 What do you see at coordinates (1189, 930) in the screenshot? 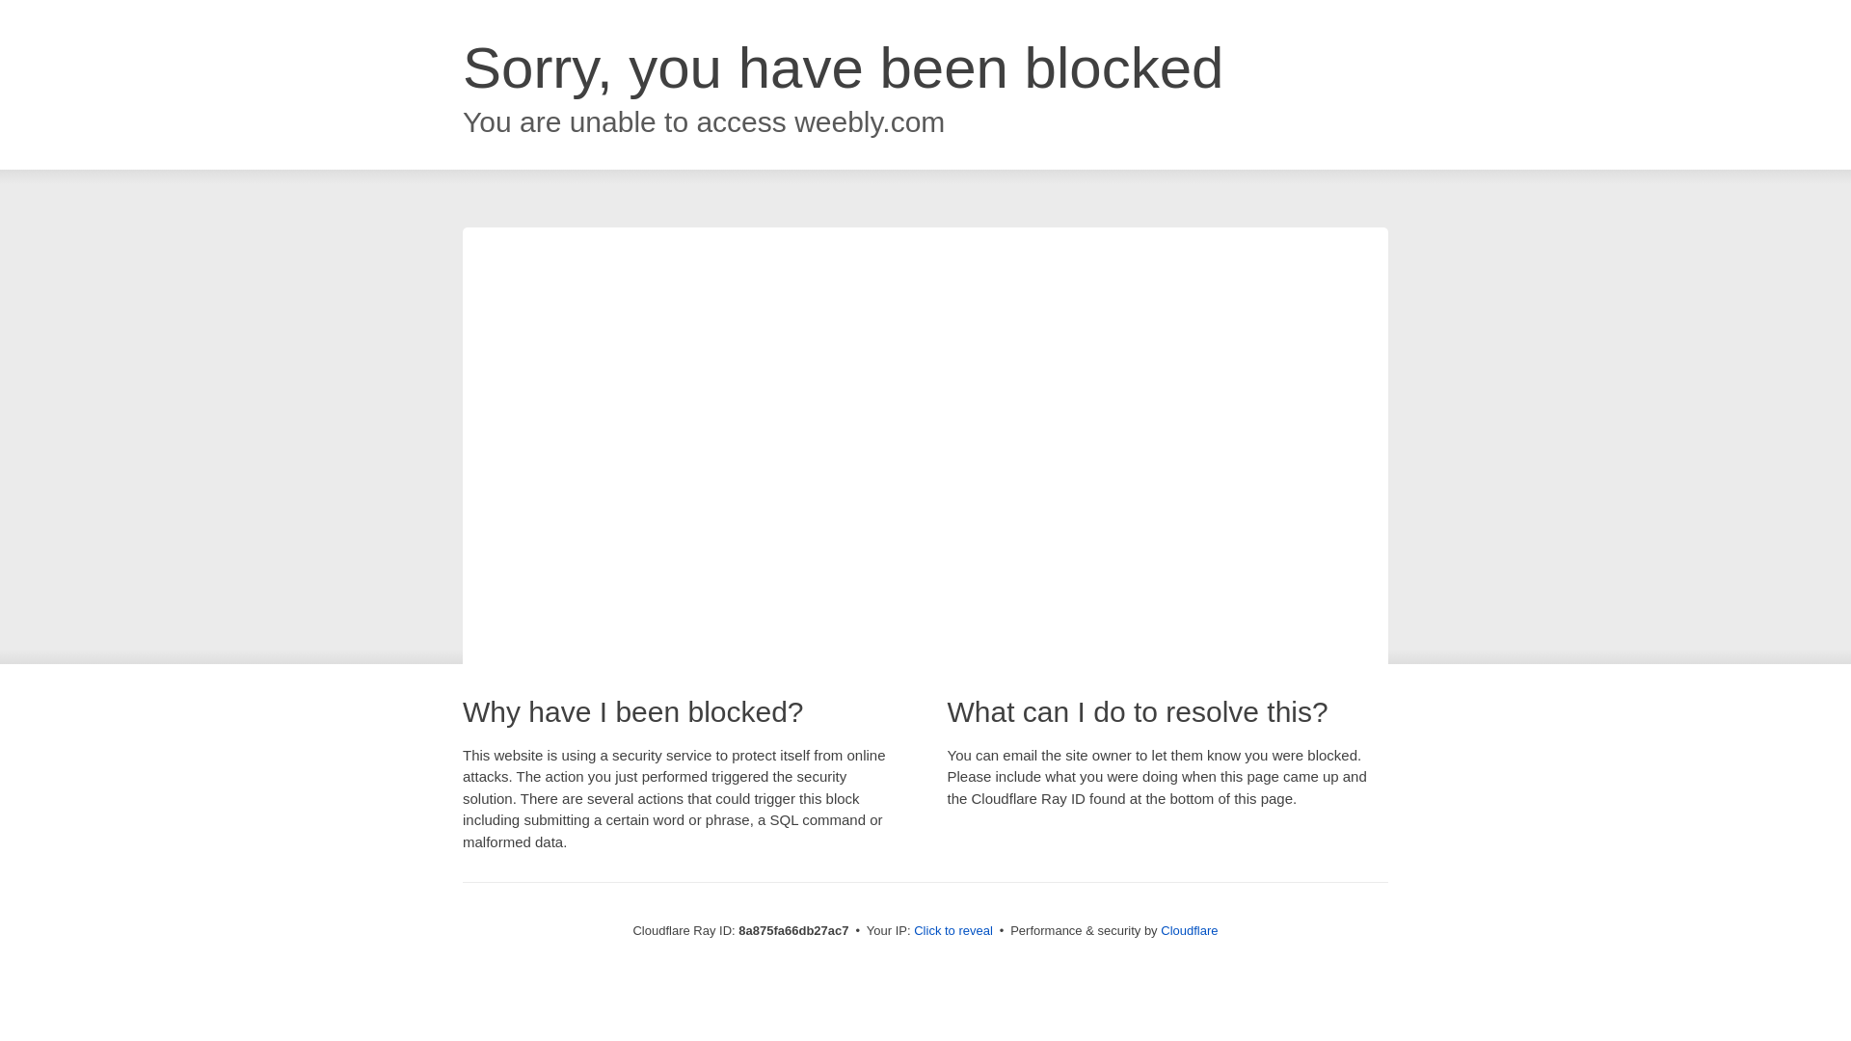
I see `Cloudflare` at bounding box center [1189, 930].